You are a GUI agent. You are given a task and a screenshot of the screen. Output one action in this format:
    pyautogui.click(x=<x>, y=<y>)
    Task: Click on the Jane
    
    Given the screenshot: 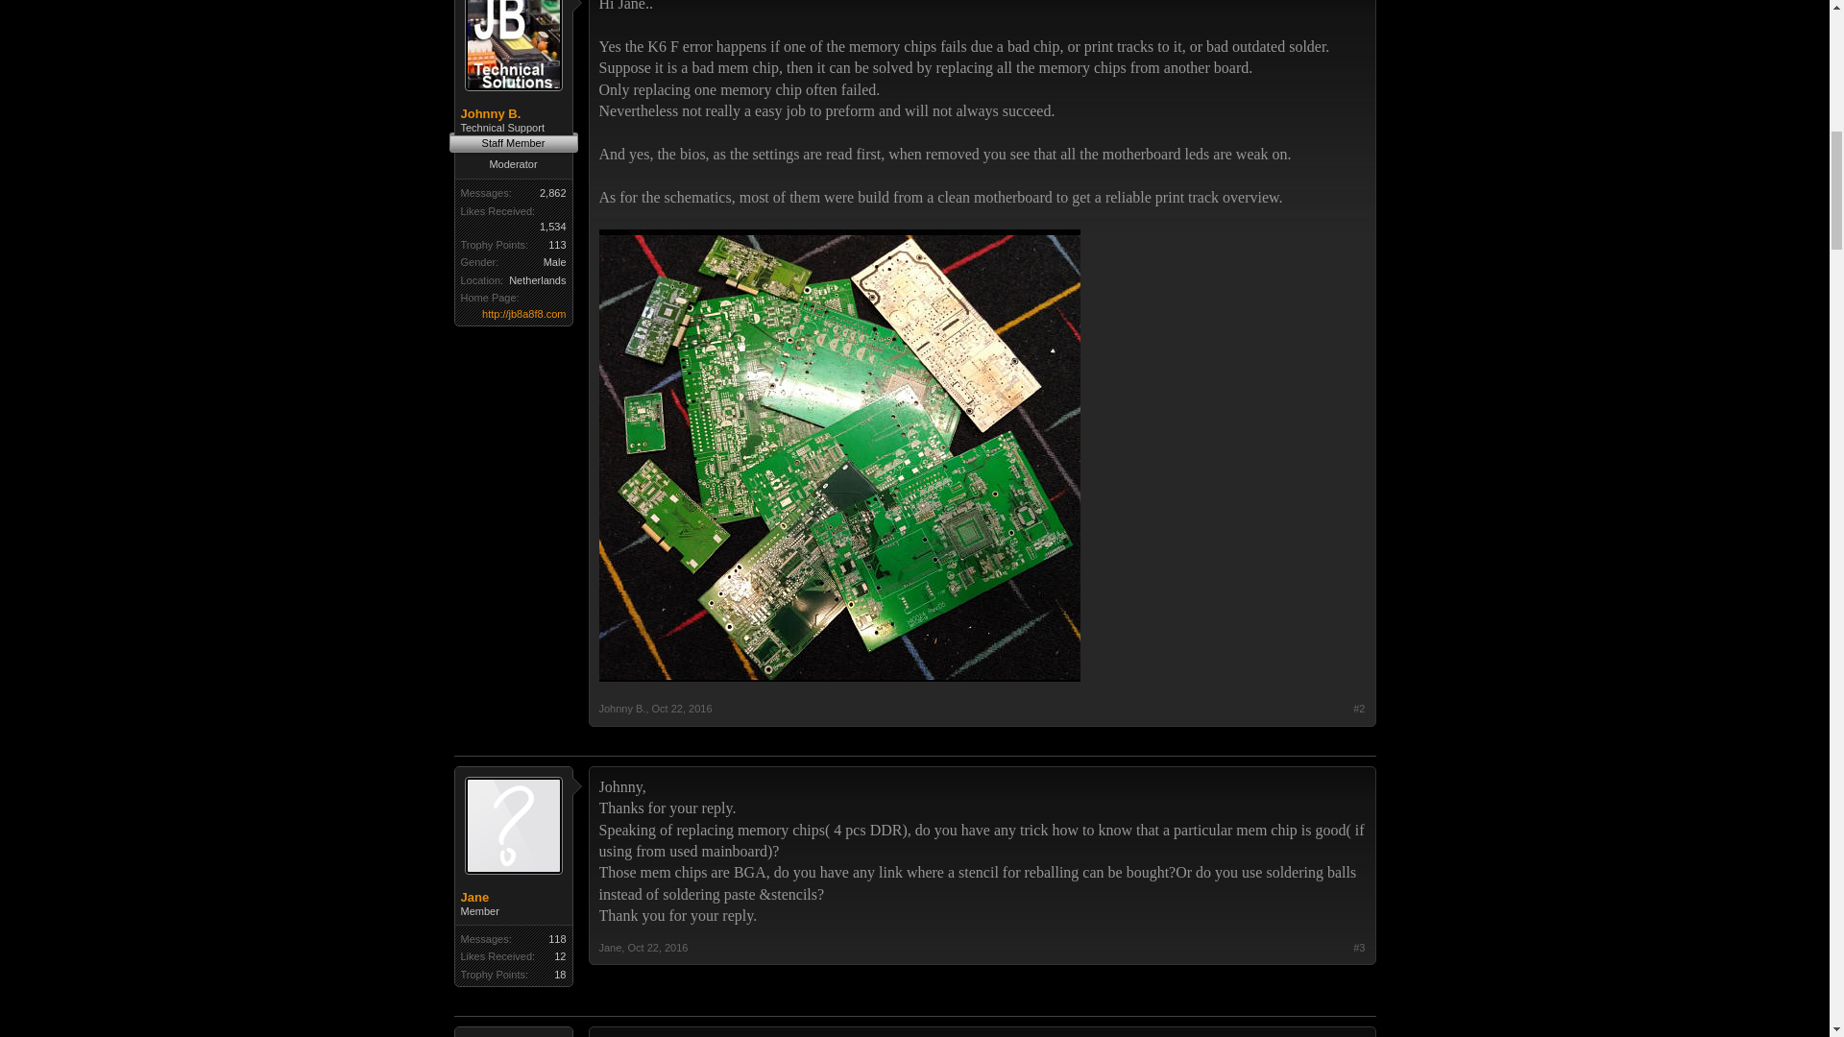 What is the action you would take?
    pyautogui.click(x=513, y=897)
    